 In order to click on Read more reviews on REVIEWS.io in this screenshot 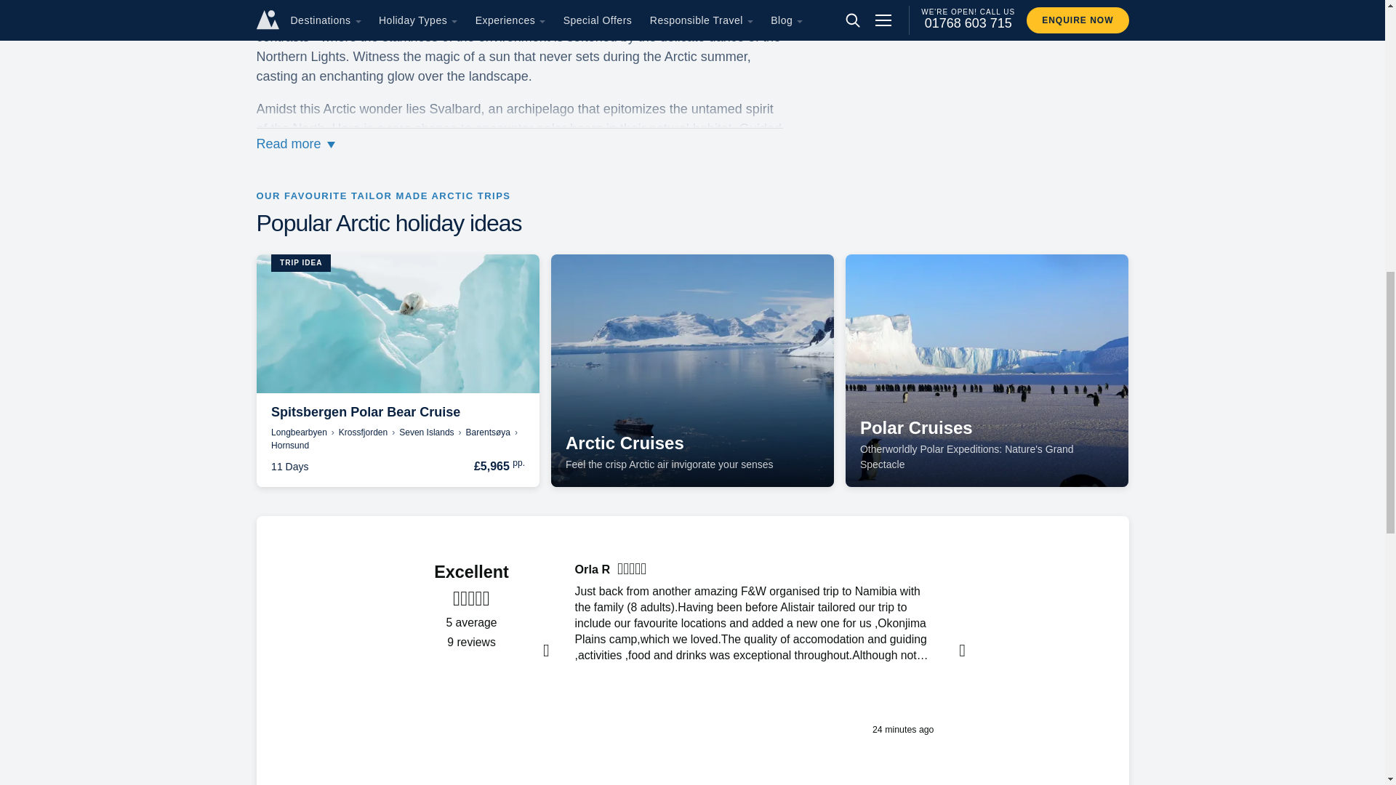, I will do `click(471, 697)`.